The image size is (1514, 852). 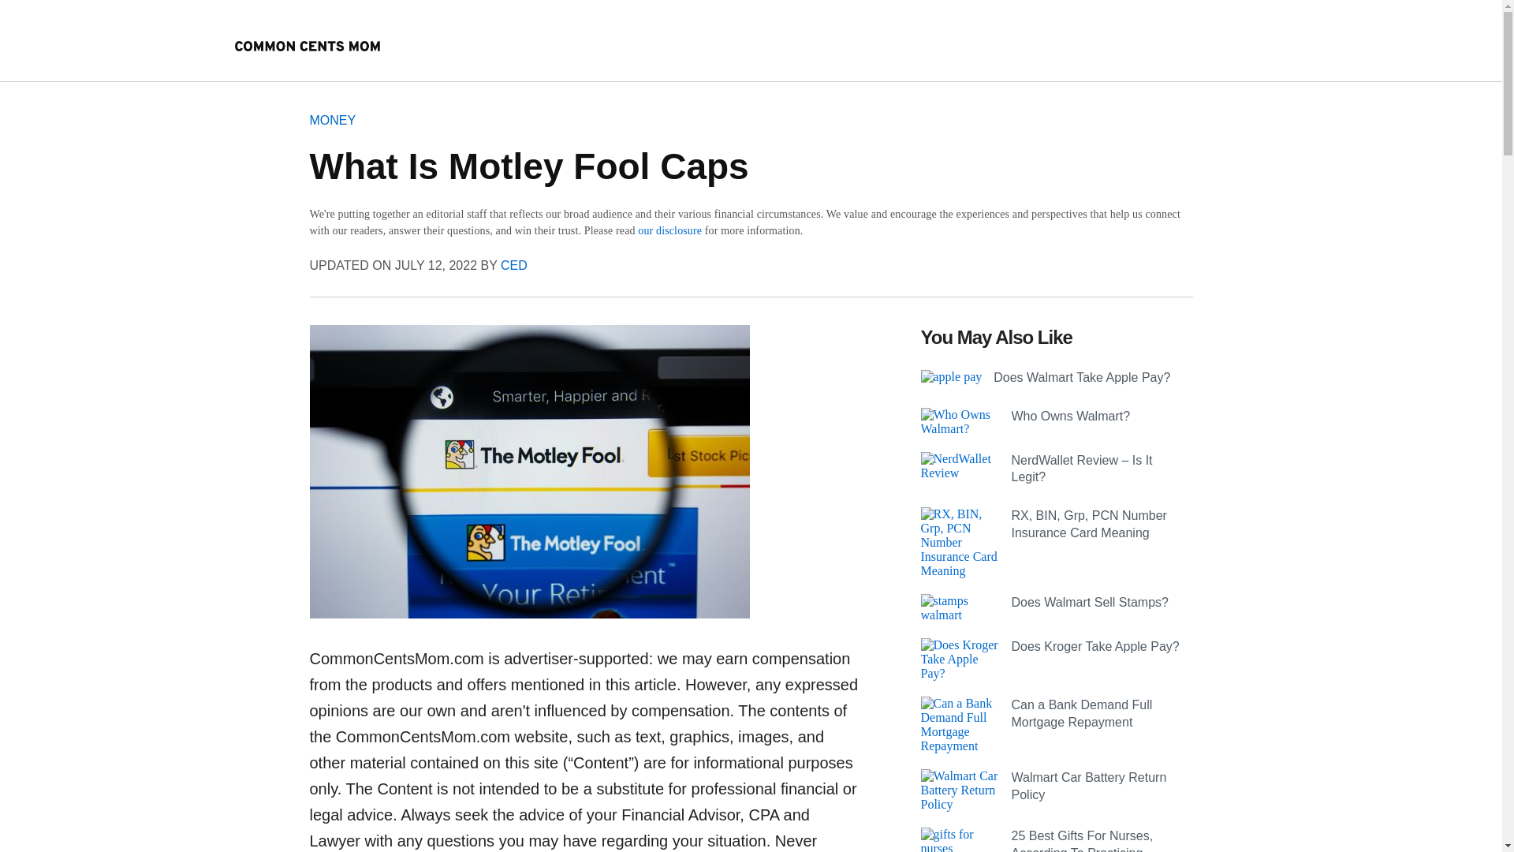 I want to click on CED, so click(x=514, y=265).